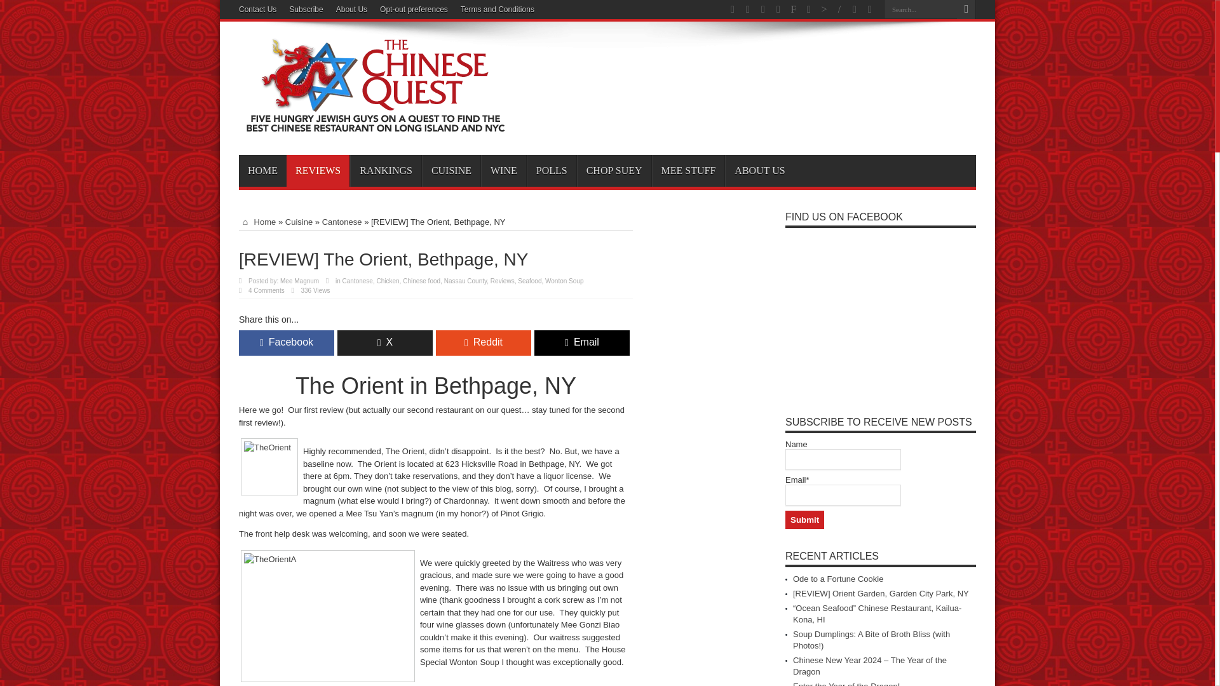  I want to click on REVIEWS, so click(318, 170).